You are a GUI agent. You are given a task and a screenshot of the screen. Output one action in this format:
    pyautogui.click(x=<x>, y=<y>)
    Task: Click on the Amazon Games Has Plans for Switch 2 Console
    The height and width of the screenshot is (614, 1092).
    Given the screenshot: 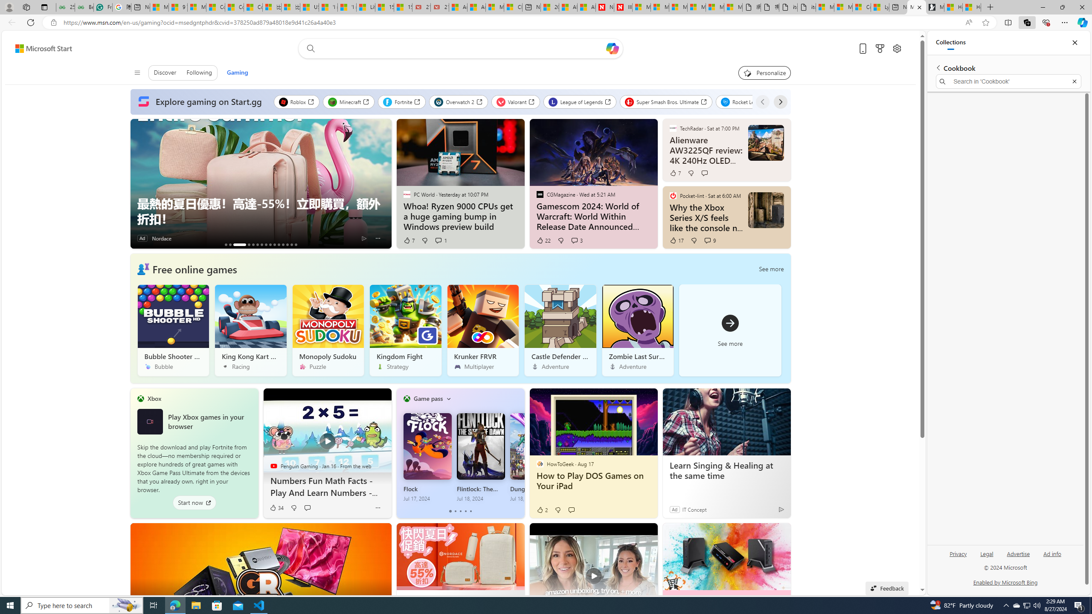 What is the action you would take?
    pyautogui.click(x=283, y=245)
    